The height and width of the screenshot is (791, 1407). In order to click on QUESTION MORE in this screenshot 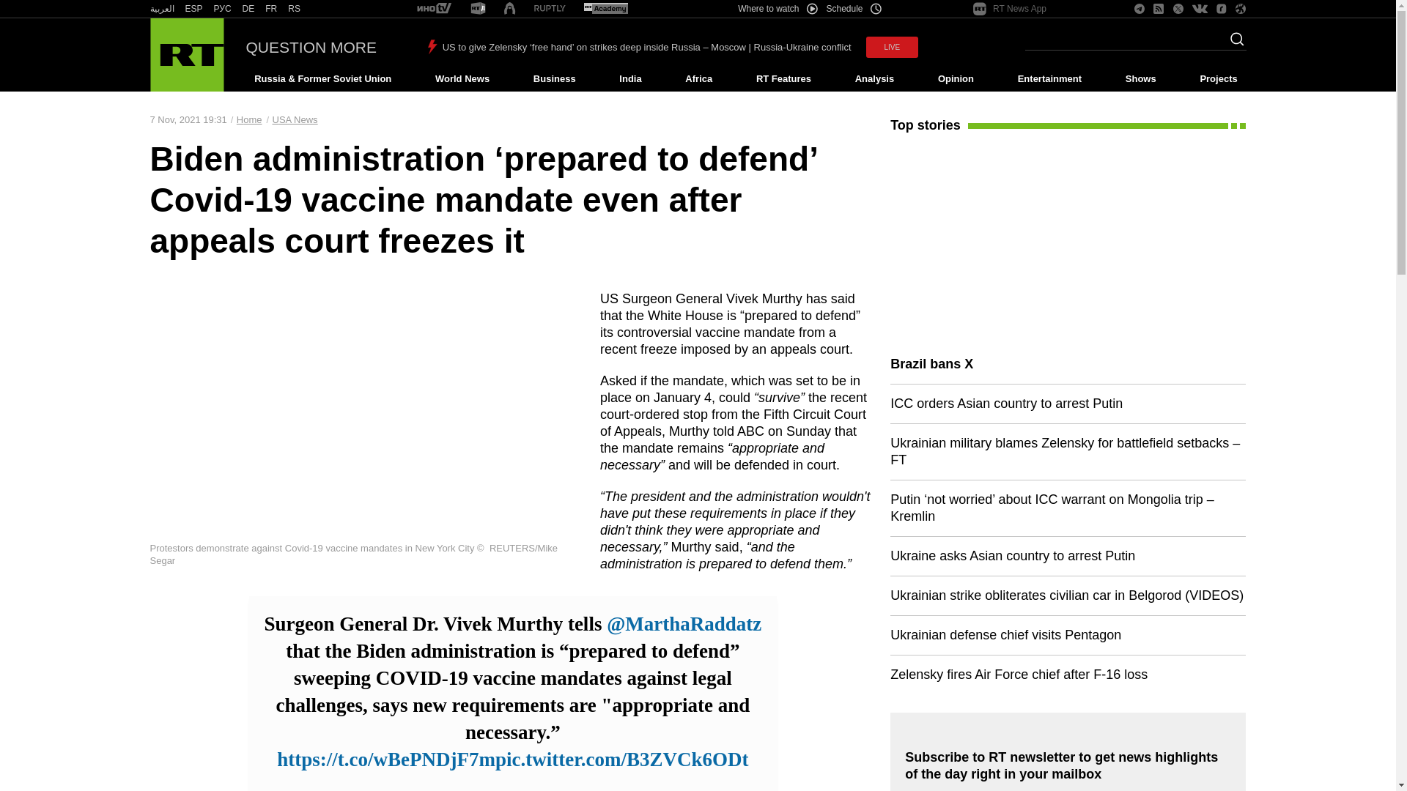, I will do `click(311, 47)`.